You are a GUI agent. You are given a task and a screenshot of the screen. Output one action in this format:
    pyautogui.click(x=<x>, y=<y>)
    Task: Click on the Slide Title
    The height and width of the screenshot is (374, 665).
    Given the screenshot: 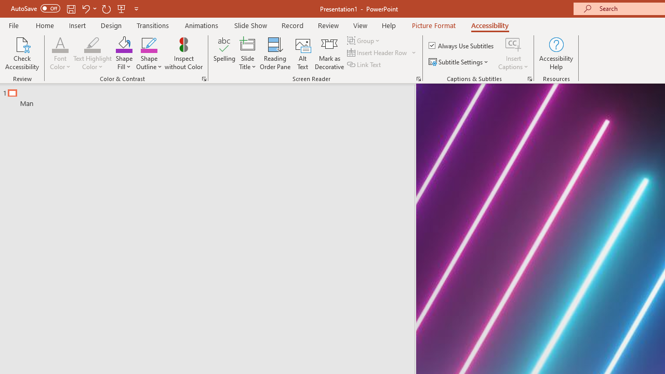 What is the action you would take?
    pyautogui.click(x=247, y=44)
    